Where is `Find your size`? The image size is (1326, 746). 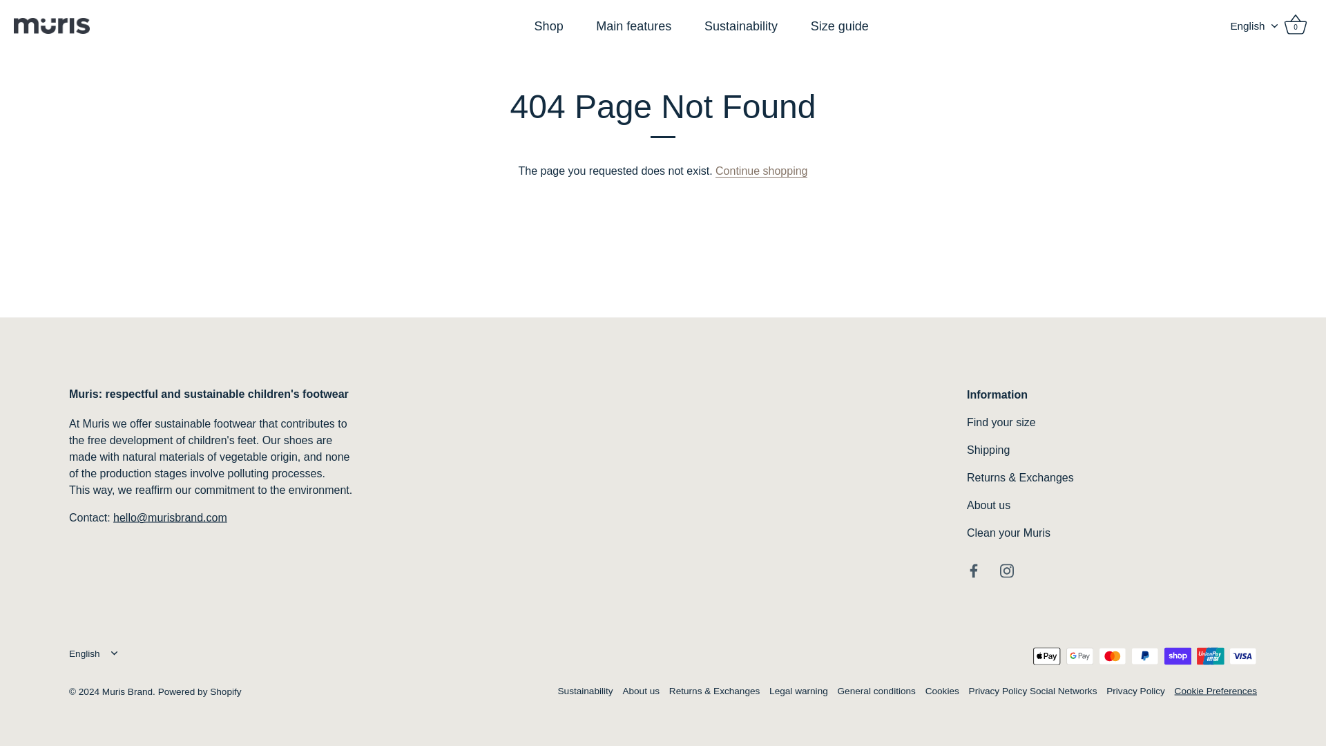
Find your size is located at coordinates (1001, 421).